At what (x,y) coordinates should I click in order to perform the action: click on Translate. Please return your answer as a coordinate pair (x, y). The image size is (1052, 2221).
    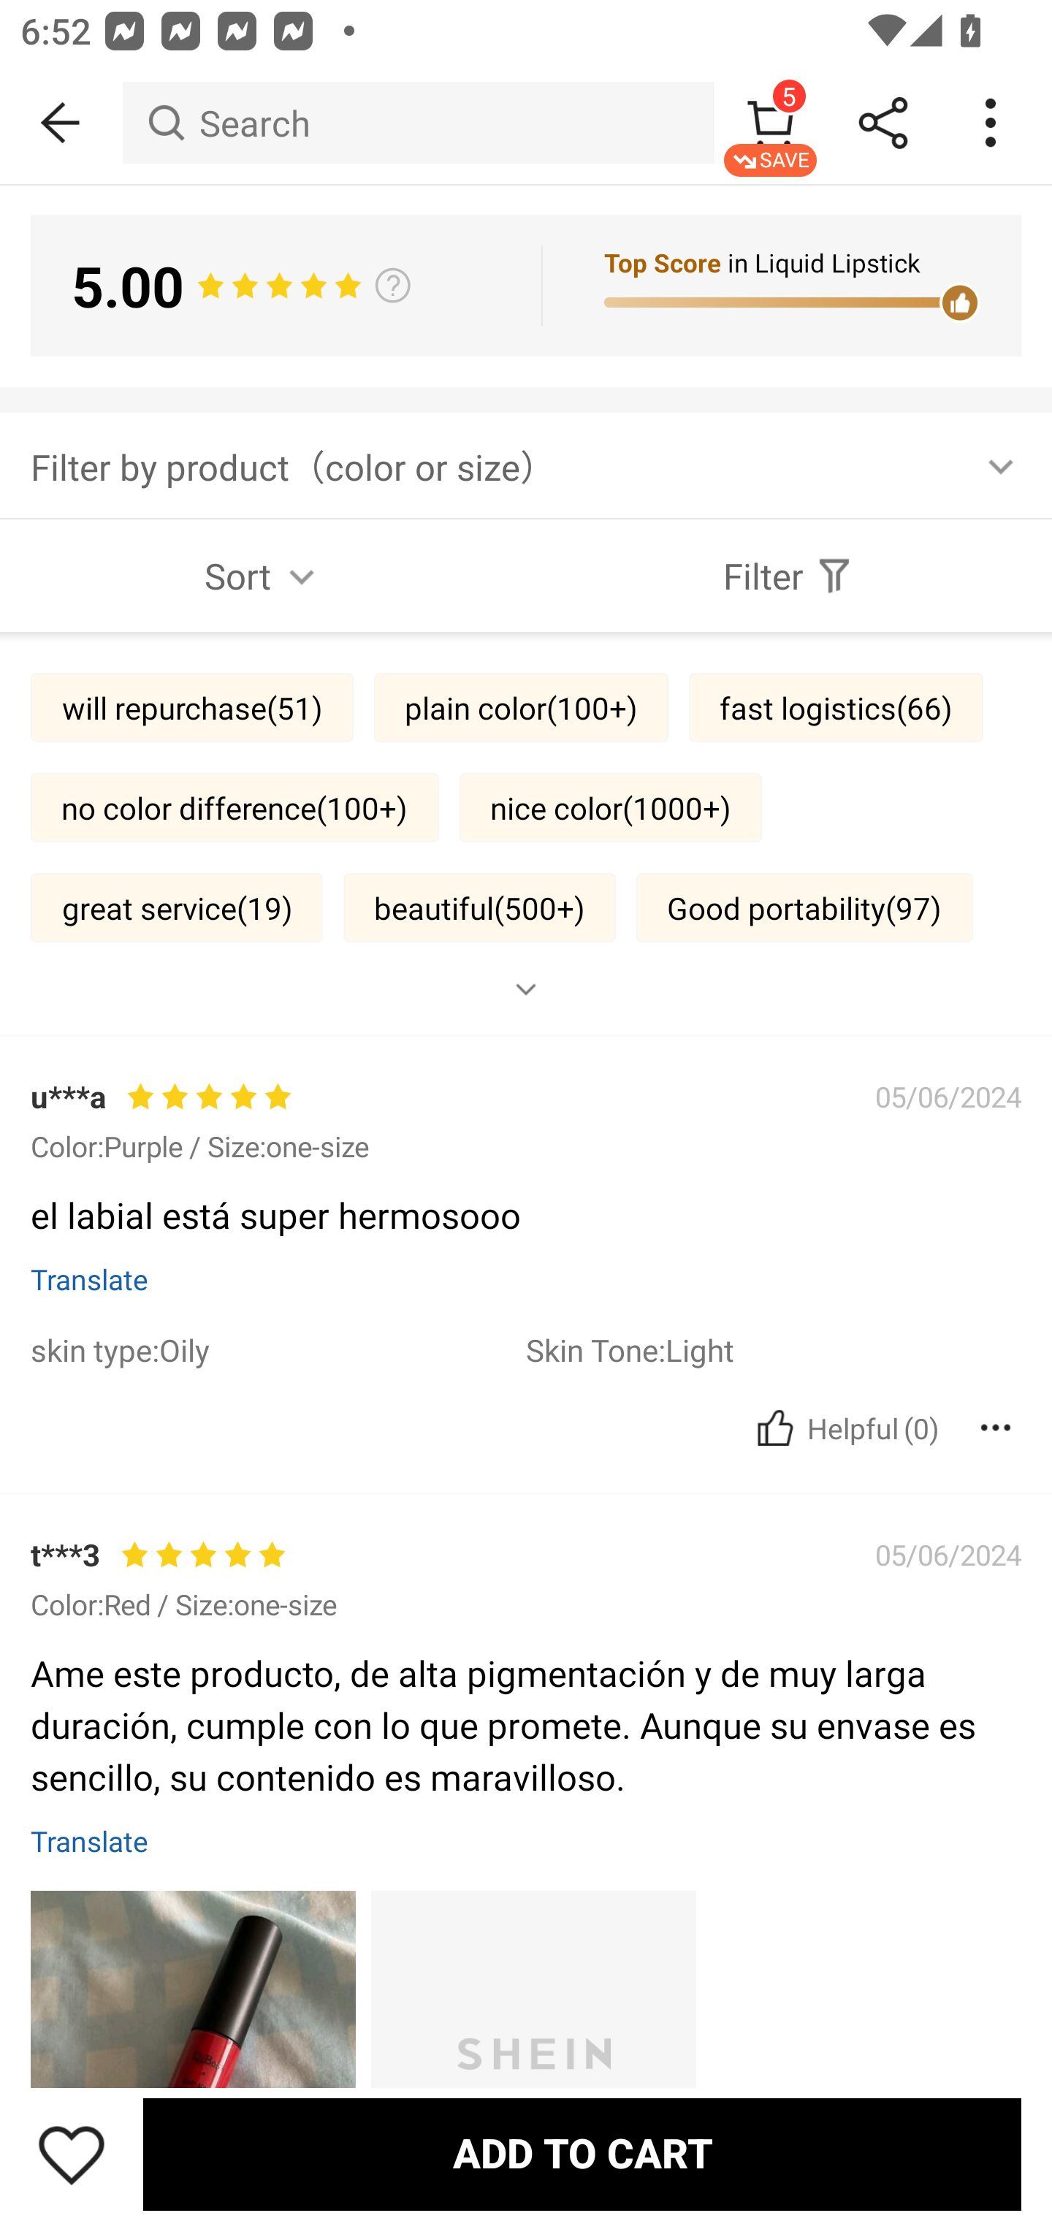
    Looking at the image, I should click on (89, 1279).